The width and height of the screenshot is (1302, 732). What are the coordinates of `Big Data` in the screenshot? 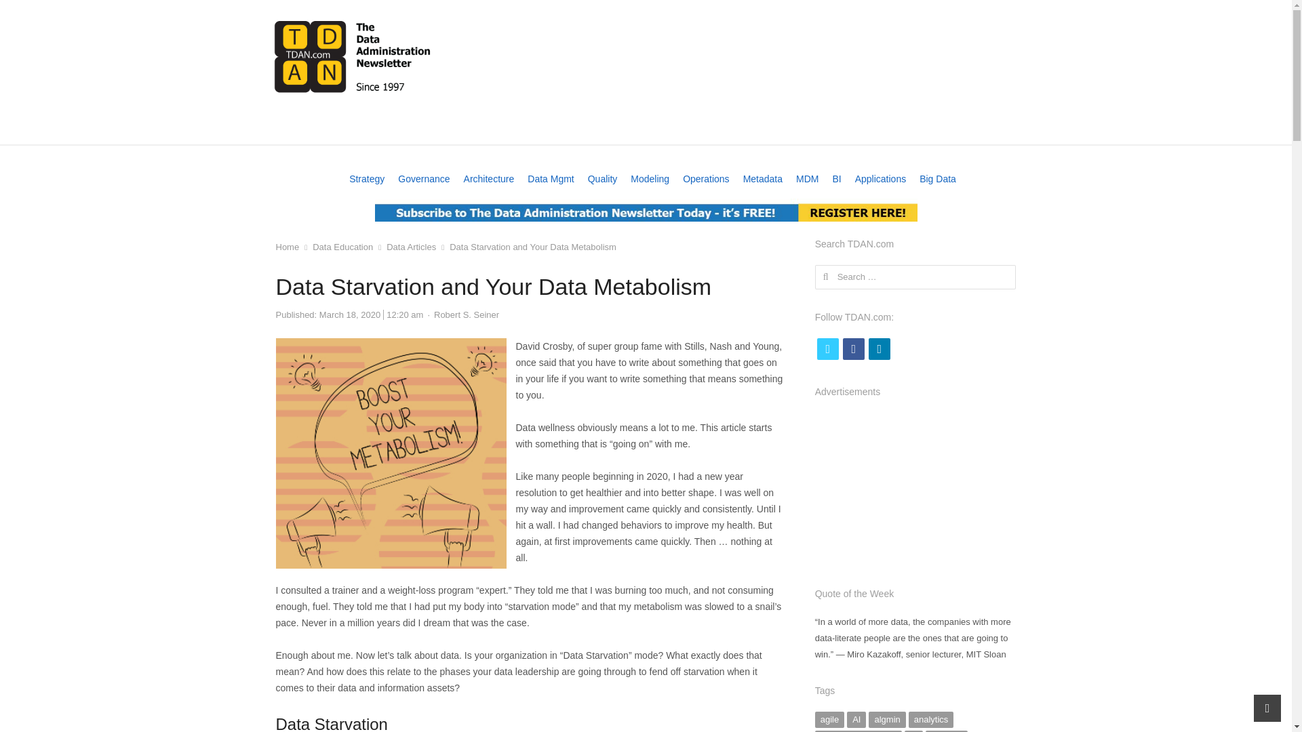 It's located at (937, 179).